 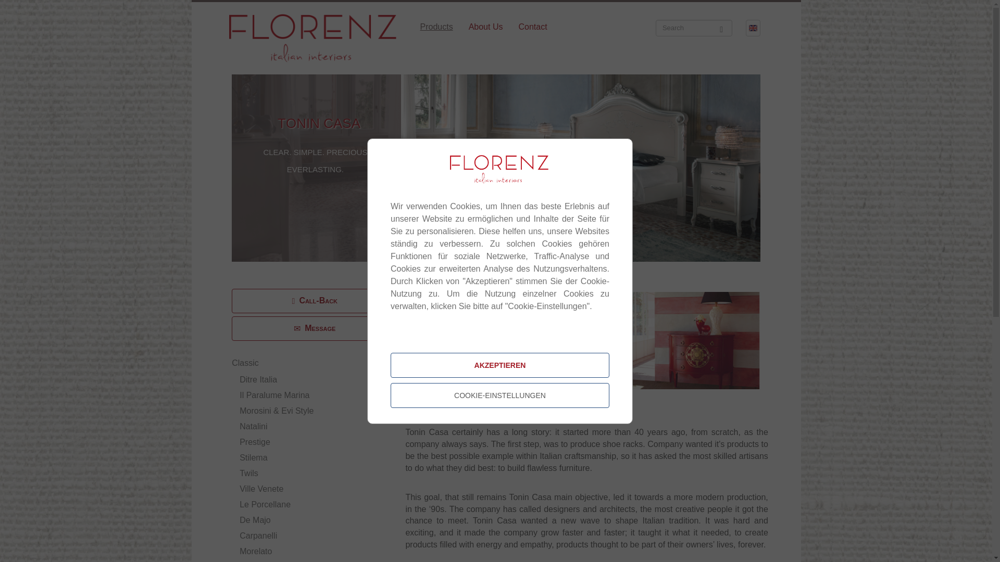 I want to click on Products, so click(x=436, y=27).